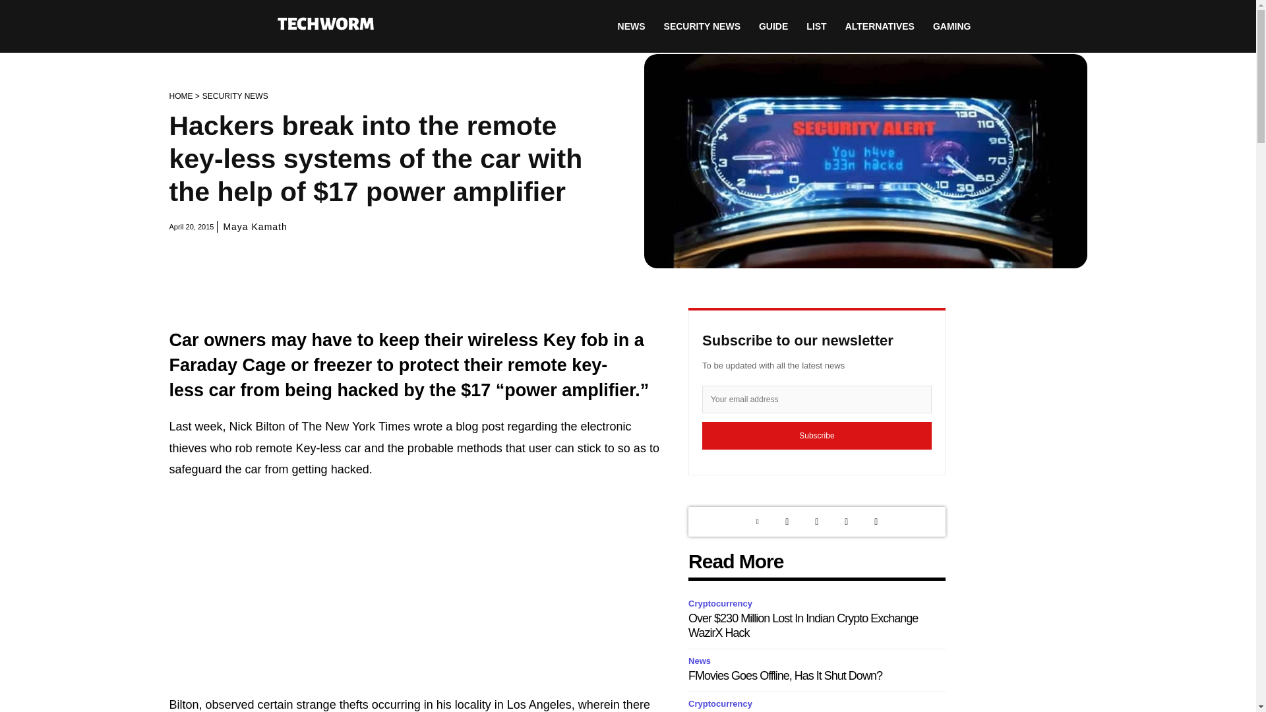  Describe the element at coordinates (722, 604) in the screenshot. I see `Cryptocurrency` at that location.